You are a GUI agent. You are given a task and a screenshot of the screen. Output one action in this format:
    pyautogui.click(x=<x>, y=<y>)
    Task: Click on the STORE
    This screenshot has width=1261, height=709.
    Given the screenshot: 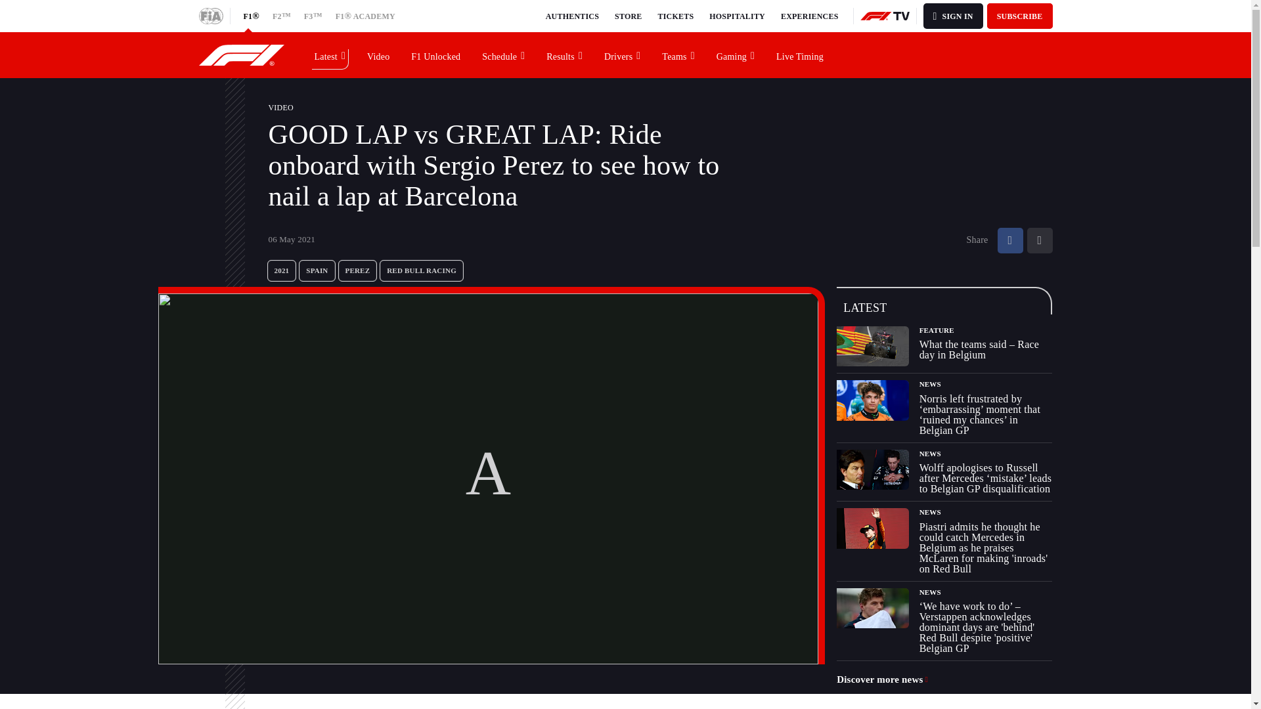 What is the action you would take?
    pyautogui.click(x=628, y=16)
    